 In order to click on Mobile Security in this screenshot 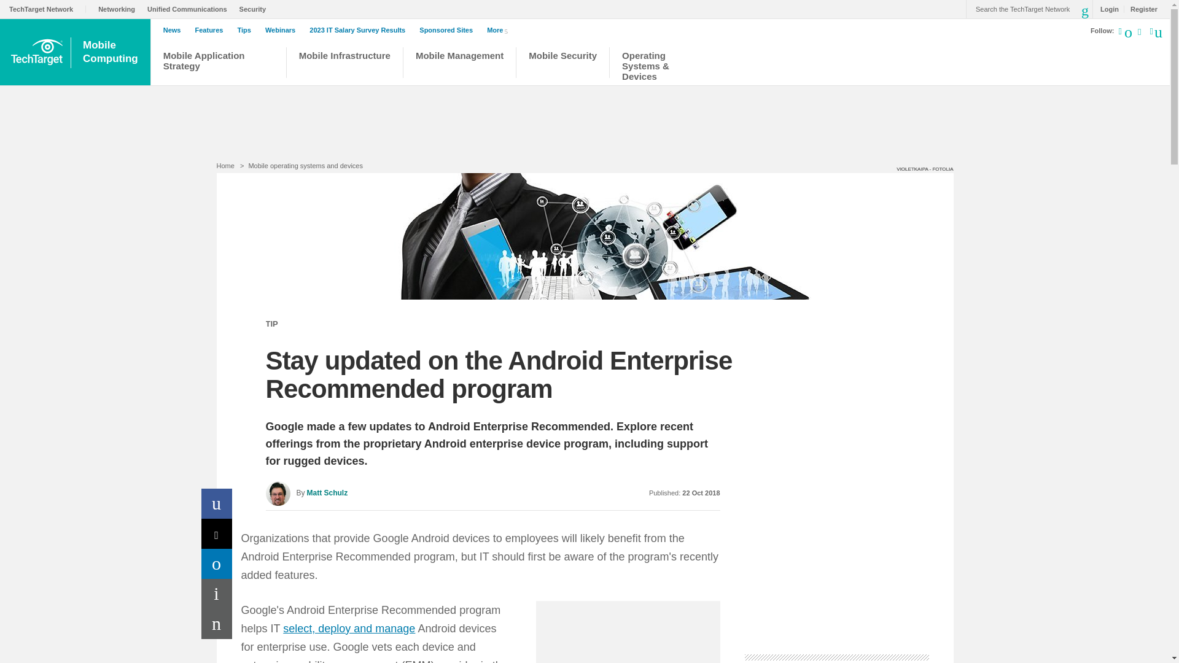, I will do `click(562, 64)`.